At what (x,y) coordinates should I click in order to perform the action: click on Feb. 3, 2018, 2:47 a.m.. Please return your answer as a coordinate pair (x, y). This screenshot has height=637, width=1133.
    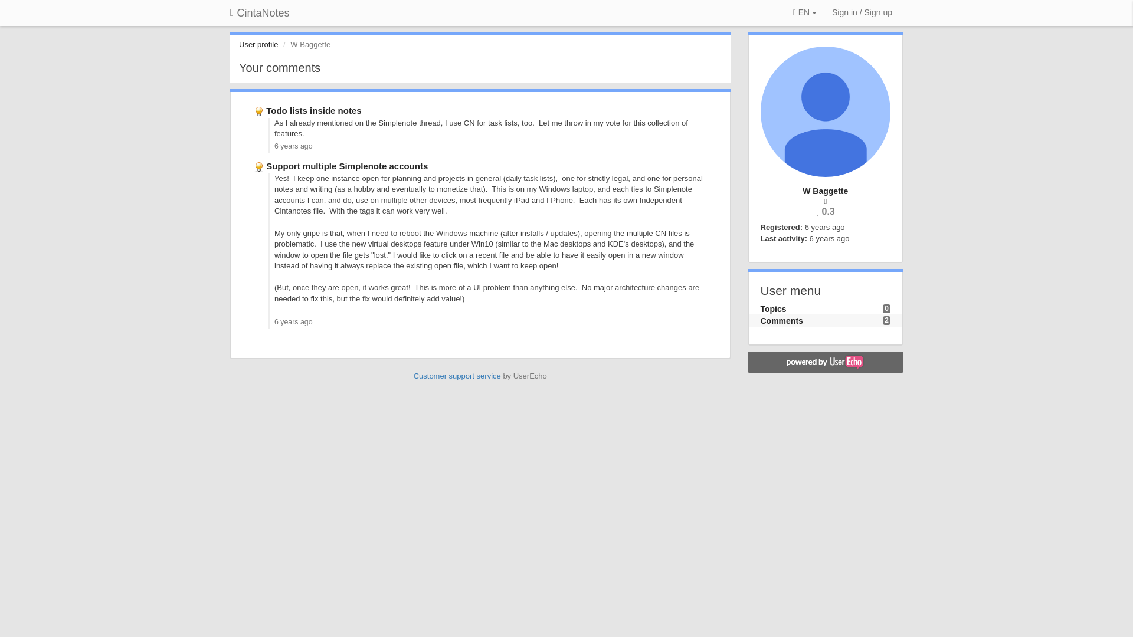
    Looking at the image, I should click on (825, 228).